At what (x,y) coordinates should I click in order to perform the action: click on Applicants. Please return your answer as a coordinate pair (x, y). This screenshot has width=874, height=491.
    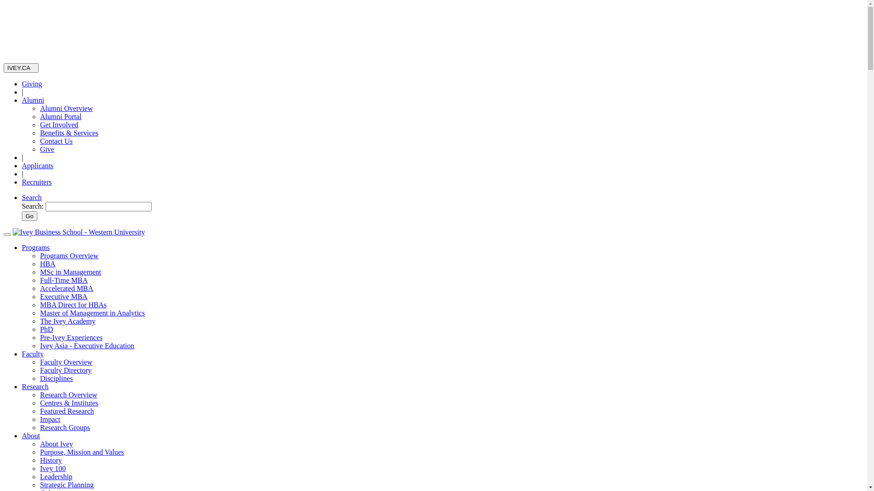
    Looking at the image, I should click on (37, 165).